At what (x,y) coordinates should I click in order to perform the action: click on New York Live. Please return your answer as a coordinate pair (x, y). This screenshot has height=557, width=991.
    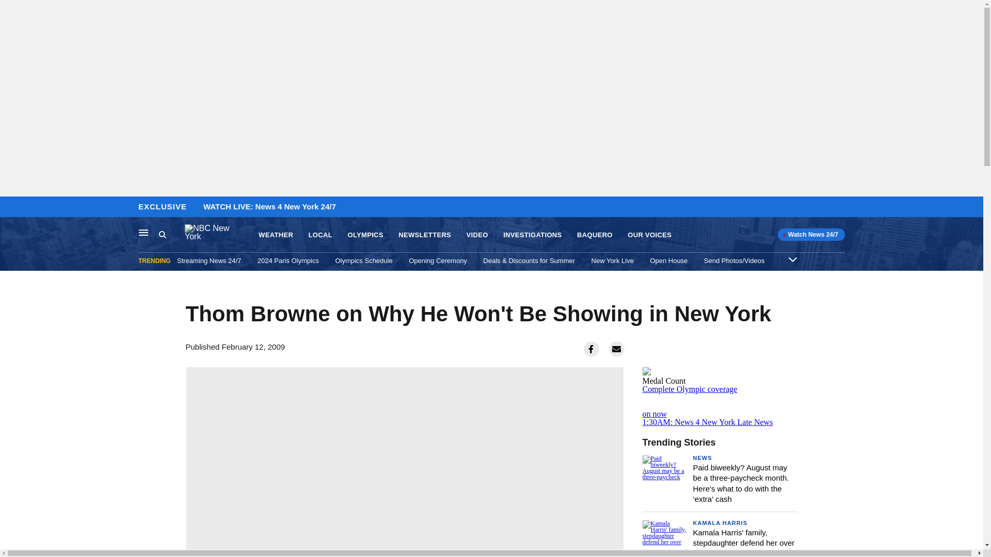
    Looking at the image, I should click on (613, 260).